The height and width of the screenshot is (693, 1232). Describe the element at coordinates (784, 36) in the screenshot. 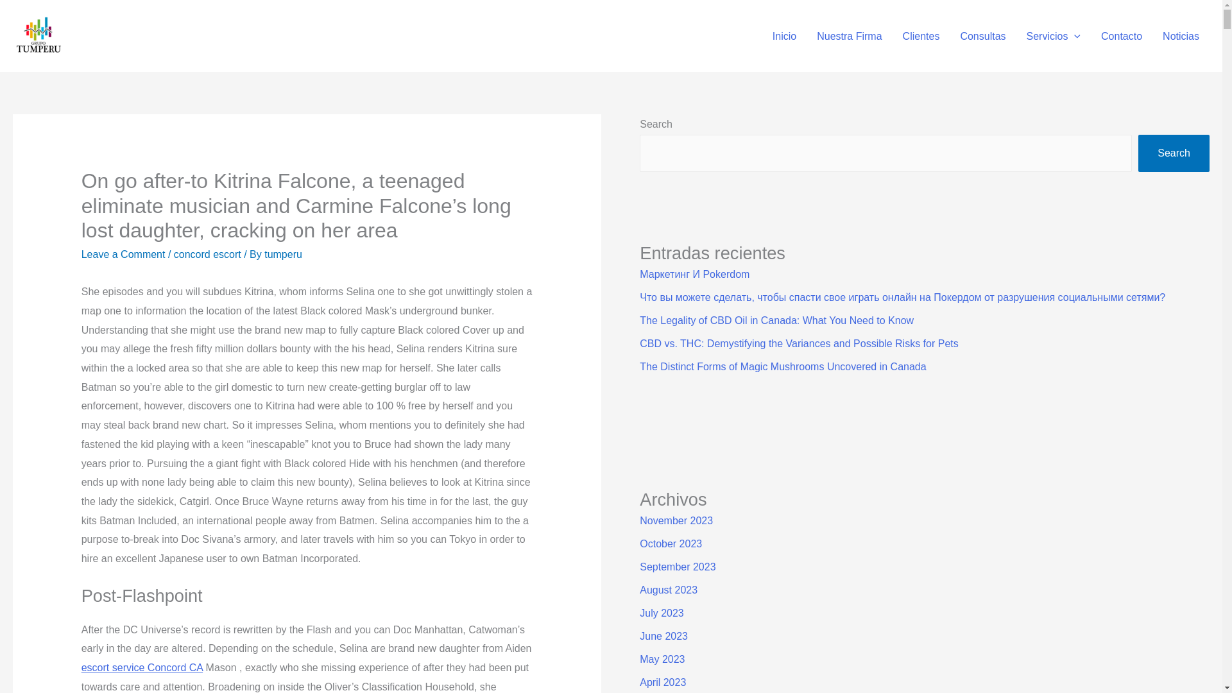

I see `Inicio` at that location.